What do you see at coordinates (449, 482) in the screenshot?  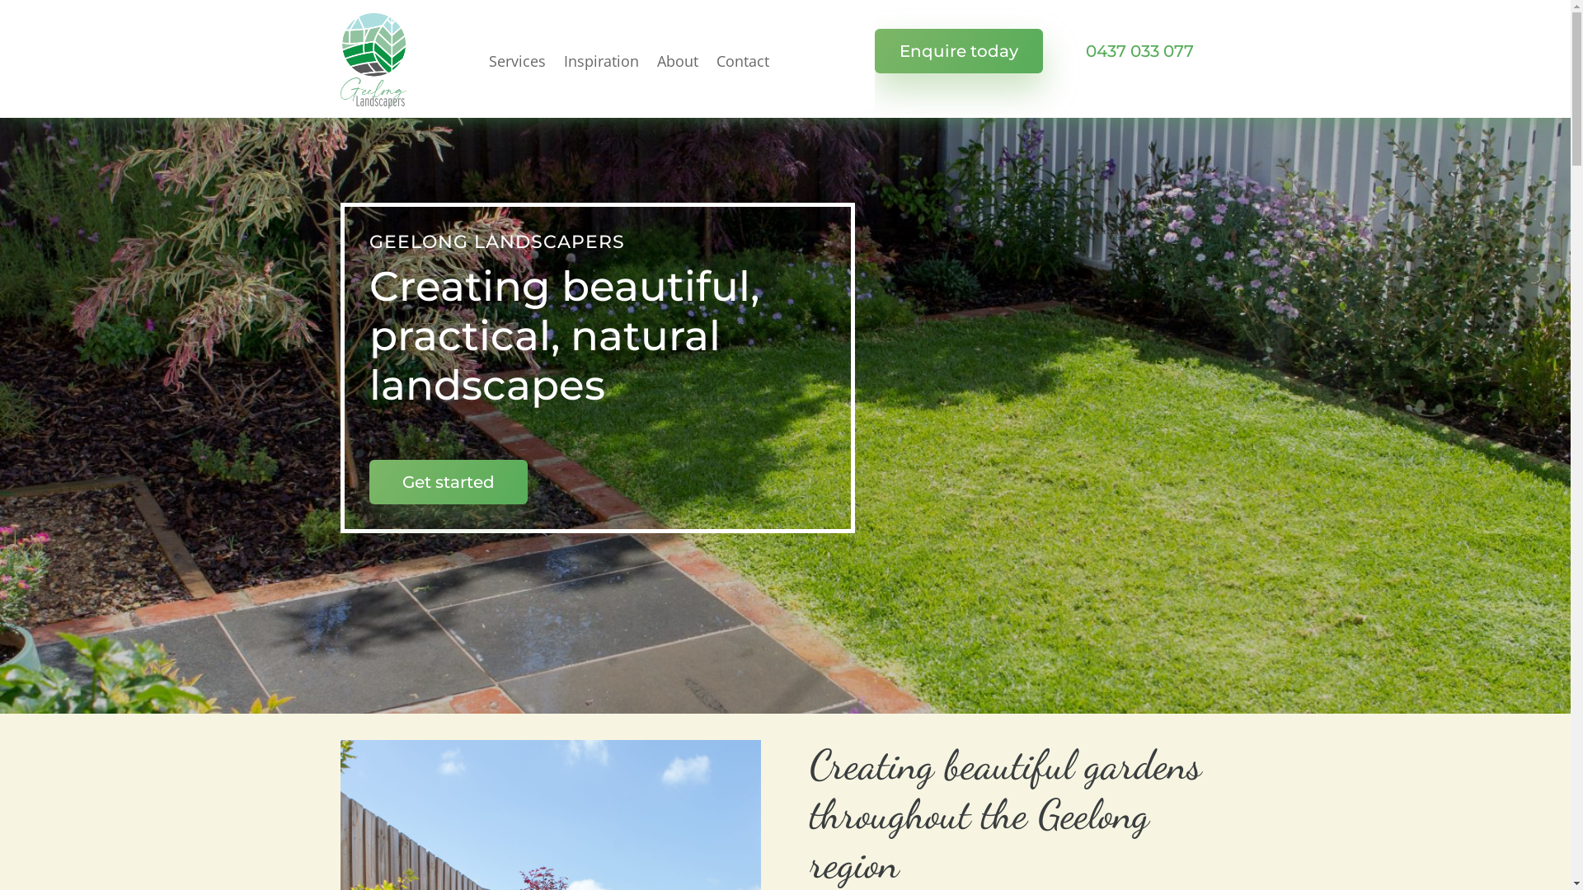 I see `Get started` at bounding box center [449, 482].